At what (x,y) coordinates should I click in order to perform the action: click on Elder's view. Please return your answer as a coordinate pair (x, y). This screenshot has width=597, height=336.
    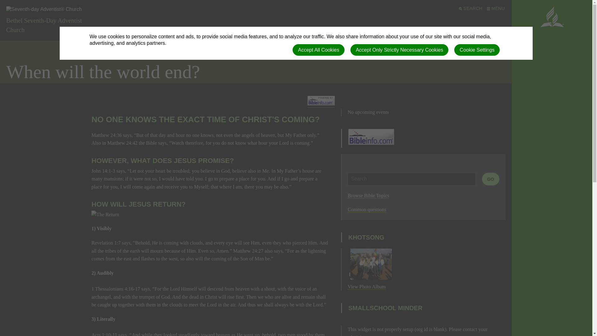
    Looking at the image, I should click on (228, 30).